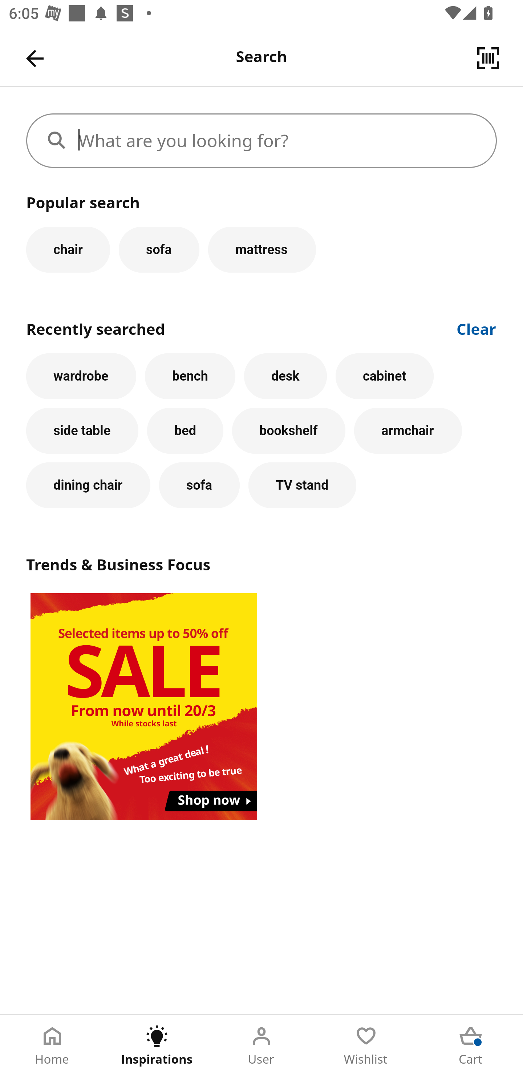  I want to click on sofa, so click(159, 249).